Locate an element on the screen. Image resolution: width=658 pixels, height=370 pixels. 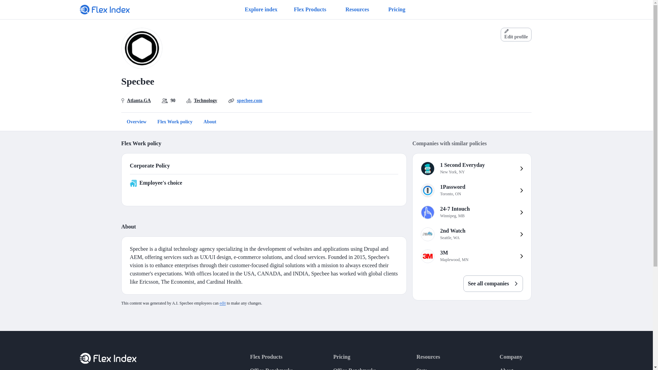
Edit profile is located at coordinates (472, 212).